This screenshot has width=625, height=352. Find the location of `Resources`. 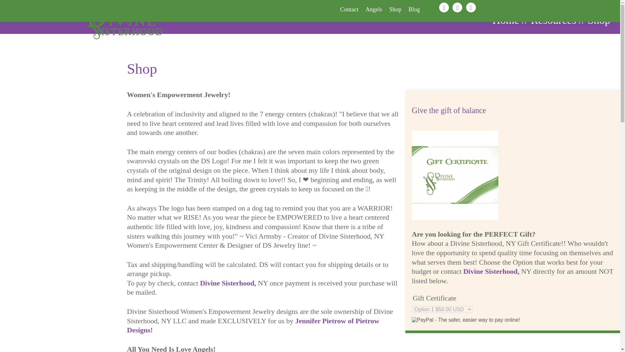

Resources is located at coordinates (553, 20).